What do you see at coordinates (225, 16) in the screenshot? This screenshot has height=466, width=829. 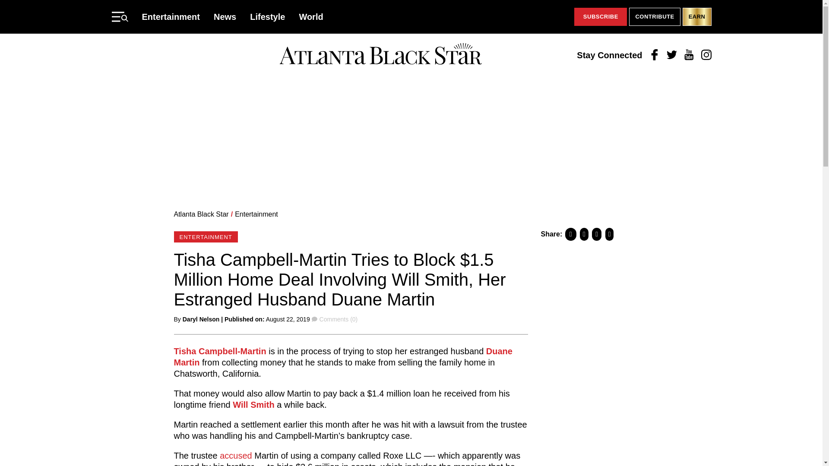 I see `News` at bounding box center [225, 16].